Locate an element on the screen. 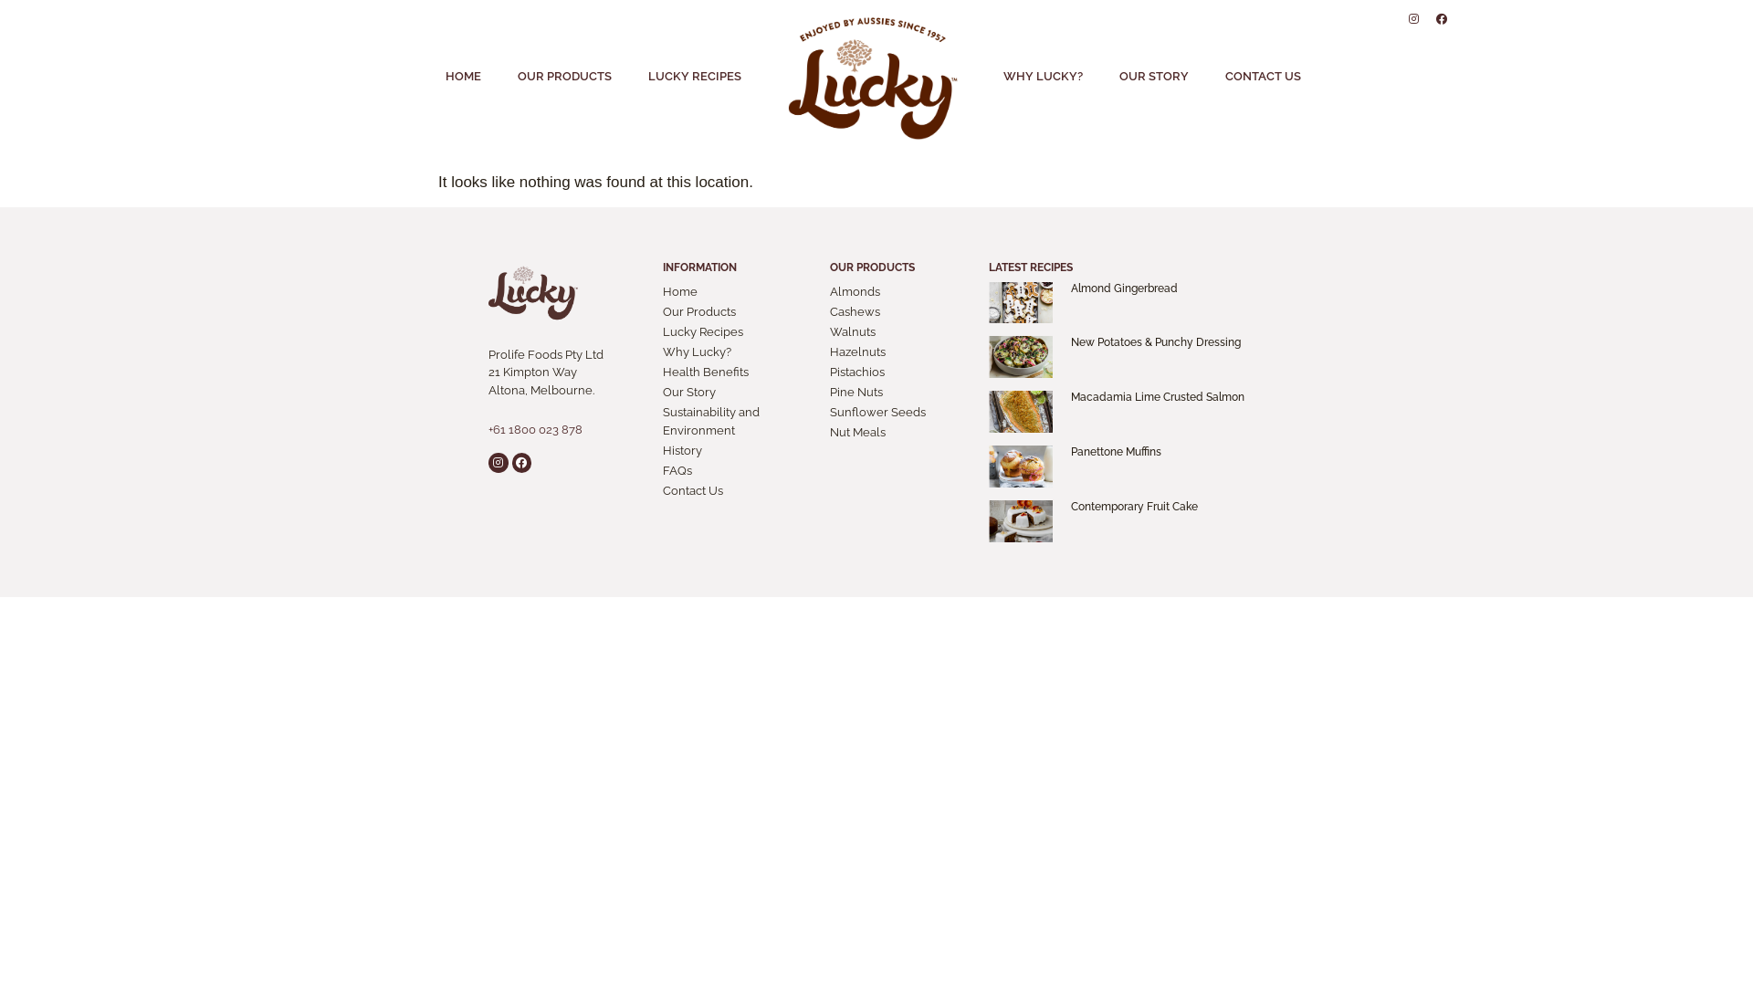 The image size is (1753, 986). Almond Gingerbread is located at coordinates (1123, 288).